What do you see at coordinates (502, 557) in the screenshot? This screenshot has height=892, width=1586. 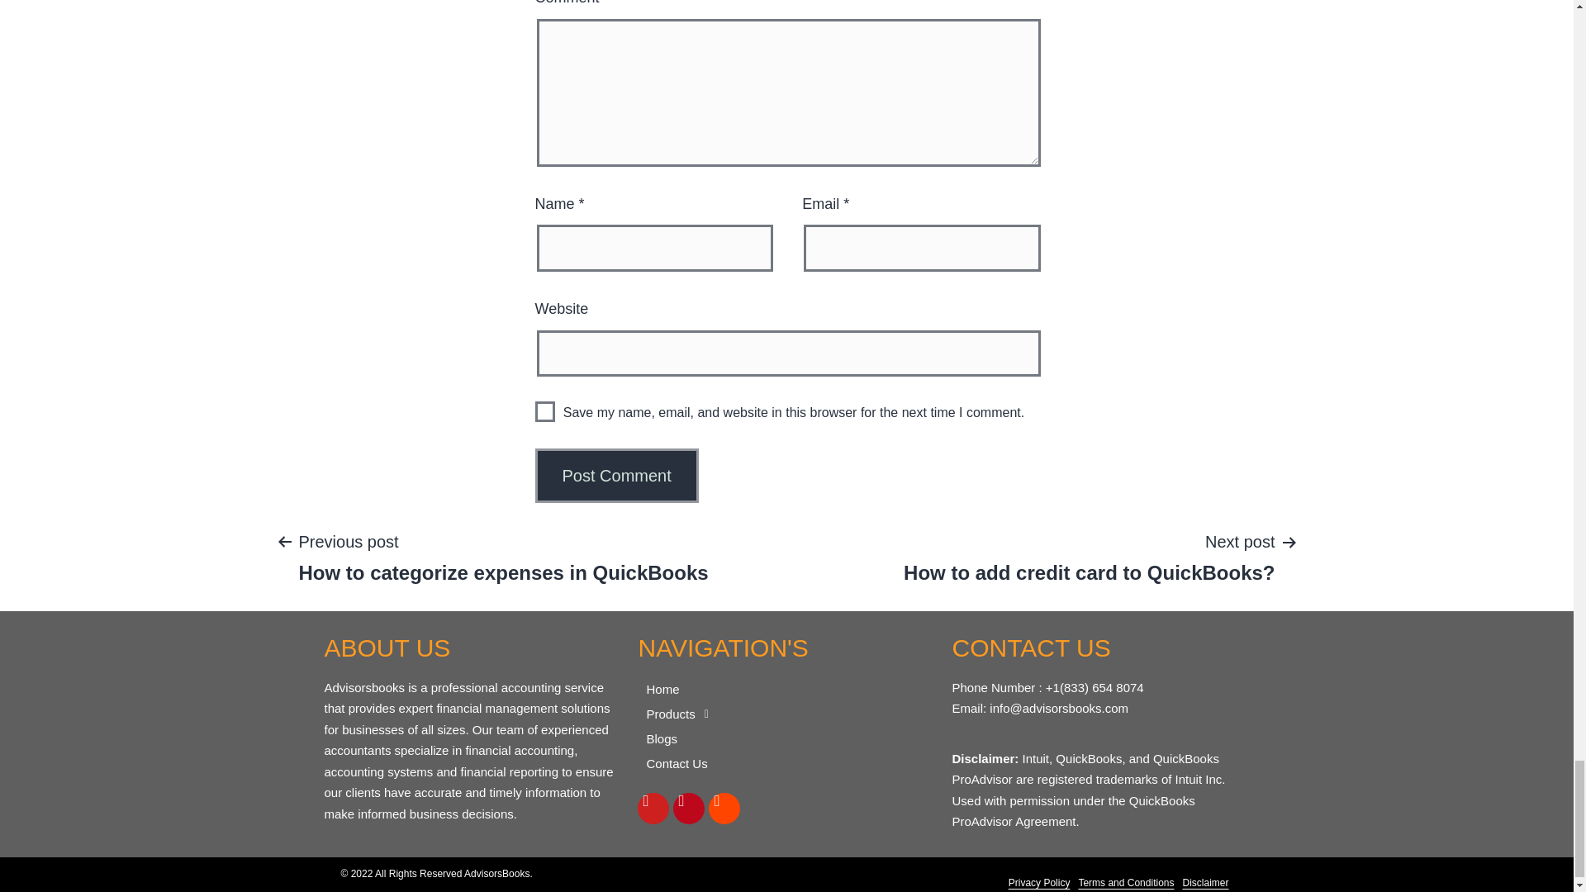 I see `Post Comment` at bounding box center [502, 557].